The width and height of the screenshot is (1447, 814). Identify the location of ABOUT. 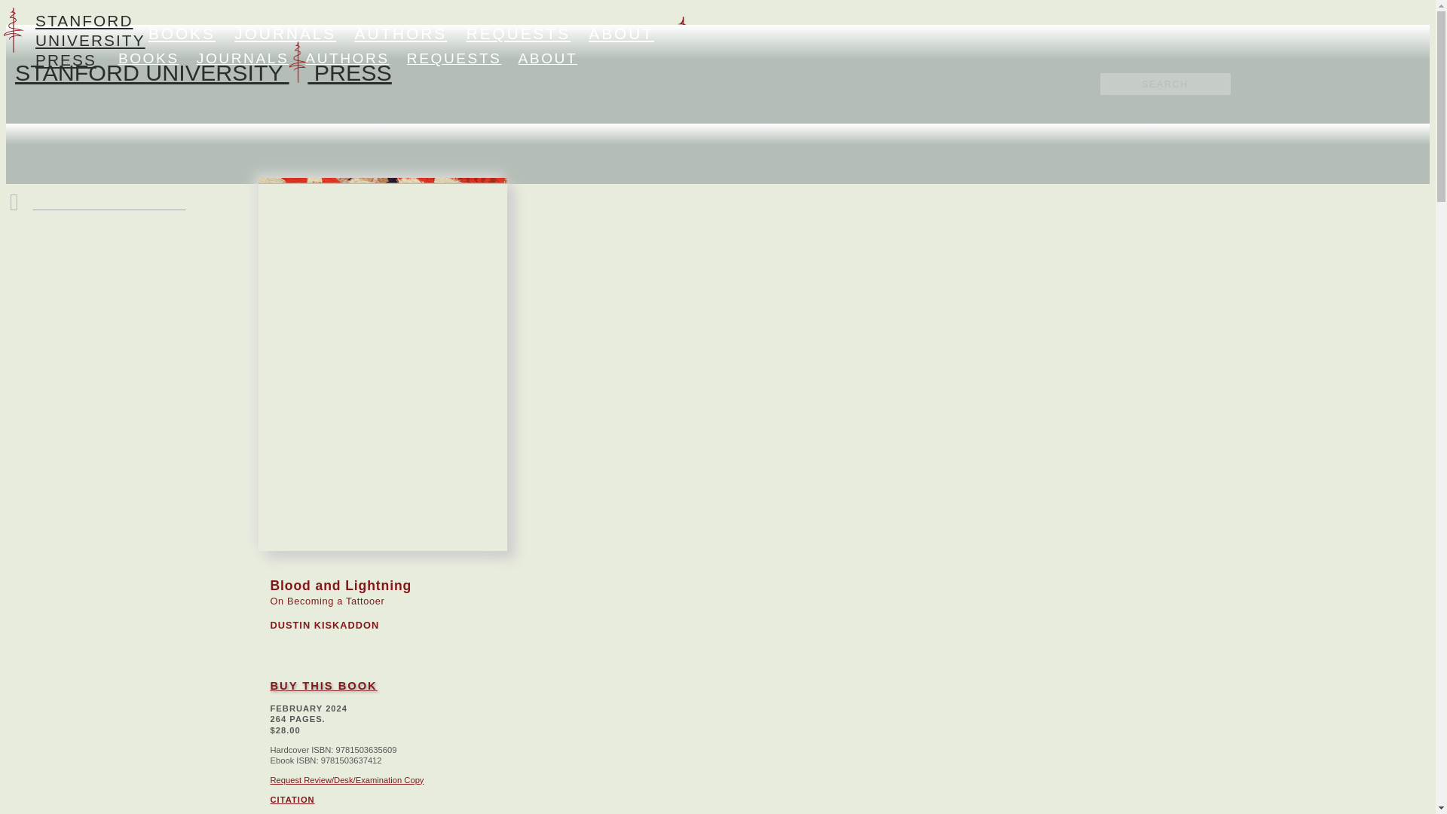
(547, 57).